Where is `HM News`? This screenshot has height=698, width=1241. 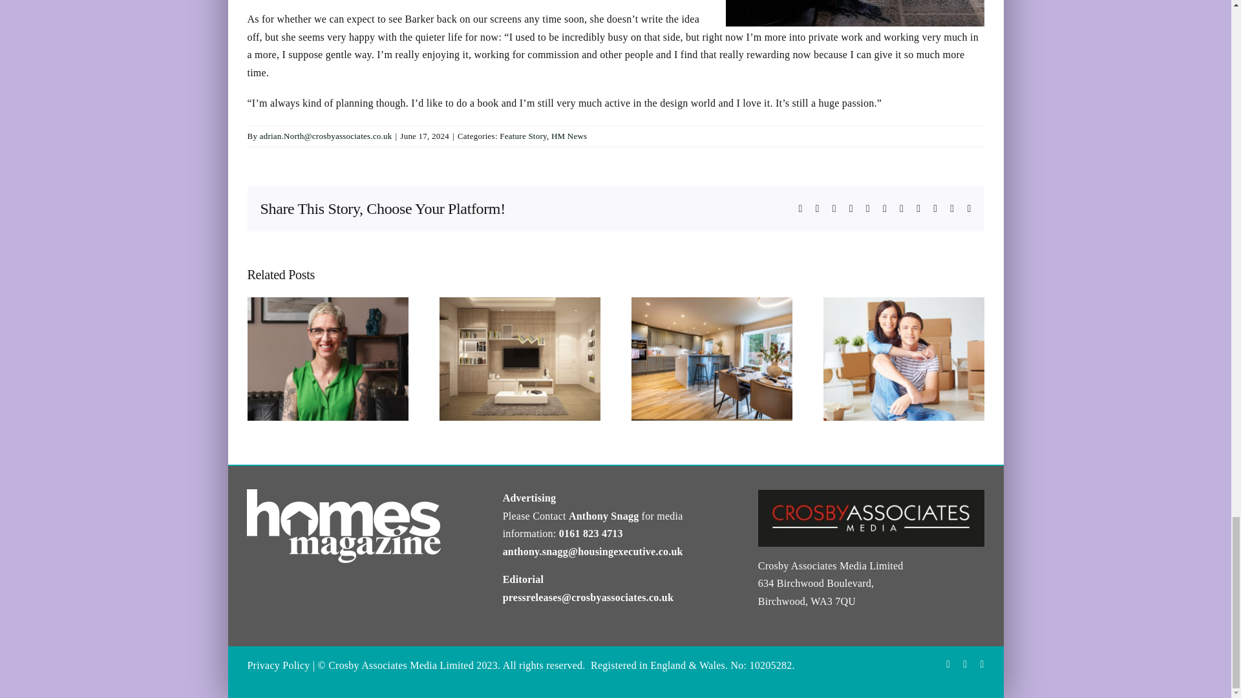 HM News is located at coordinates (569, 136).